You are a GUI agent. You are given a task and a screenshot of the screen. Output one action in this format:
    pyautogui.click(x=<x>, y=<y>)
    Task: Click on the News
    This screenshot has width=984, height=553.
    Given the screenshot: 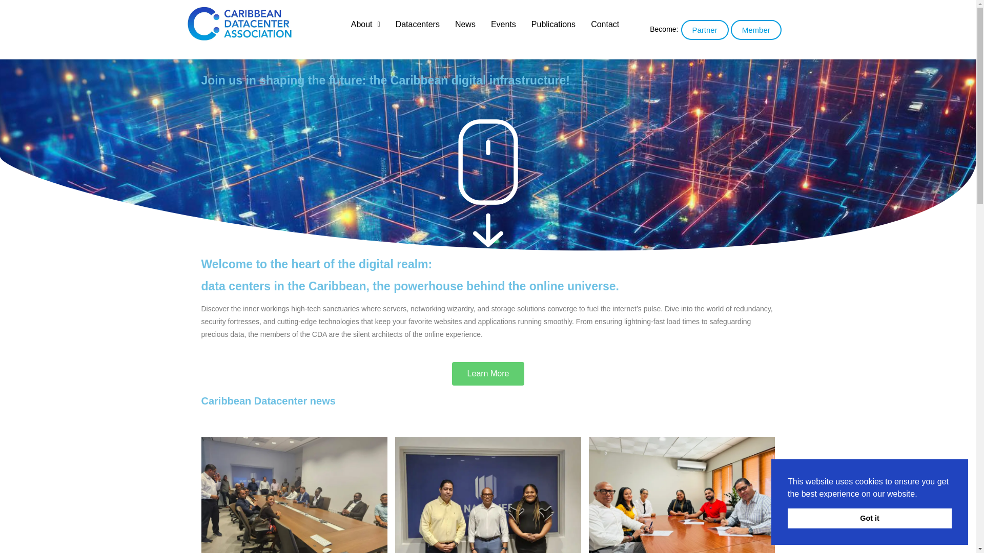 What is the action you would take?
    pyautogui.click(x=465, y=25)
    